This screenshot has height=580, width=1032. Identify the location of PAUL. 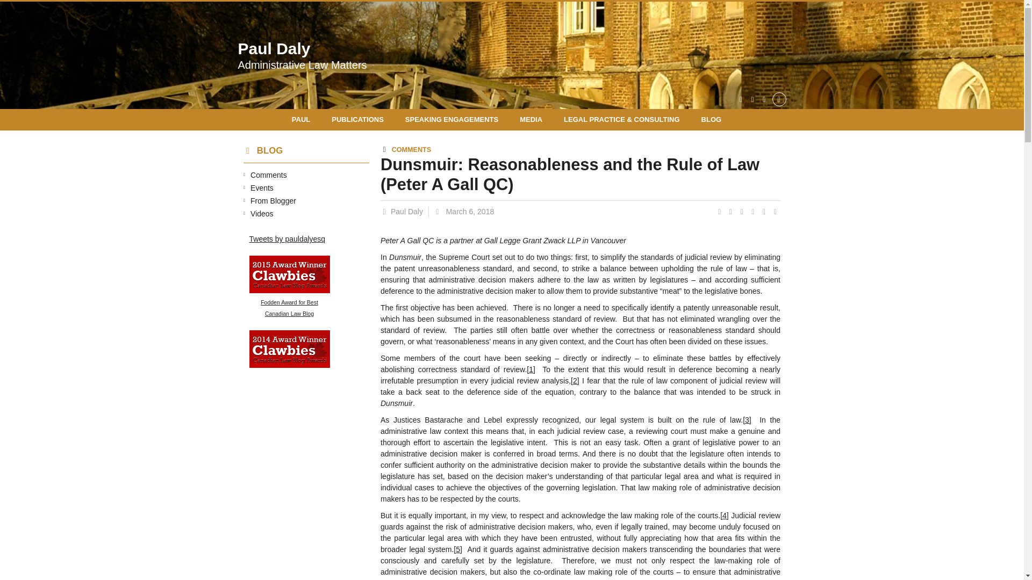
(306, 120).